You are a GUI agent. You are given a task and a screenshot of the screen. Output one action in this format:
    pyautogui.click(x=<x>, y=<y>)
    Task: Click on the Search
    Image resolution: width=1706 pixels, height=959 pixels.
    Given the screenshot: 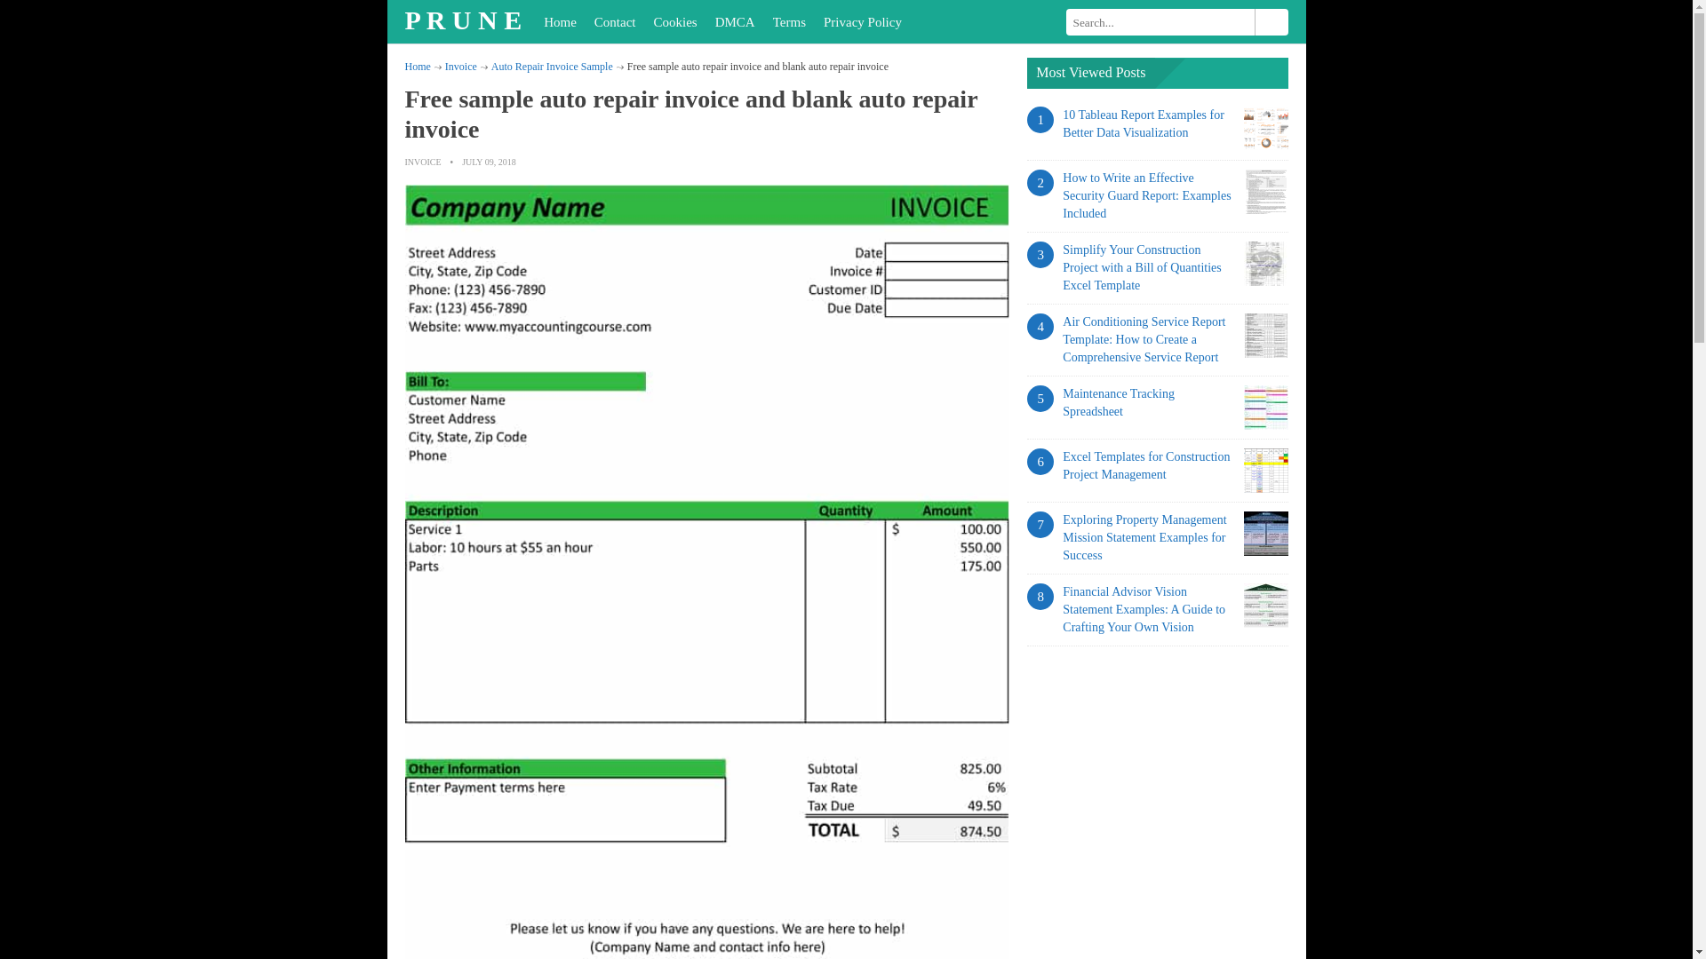 What is the action you would take?
    pyautogui.click(x=1271, y=21)
    